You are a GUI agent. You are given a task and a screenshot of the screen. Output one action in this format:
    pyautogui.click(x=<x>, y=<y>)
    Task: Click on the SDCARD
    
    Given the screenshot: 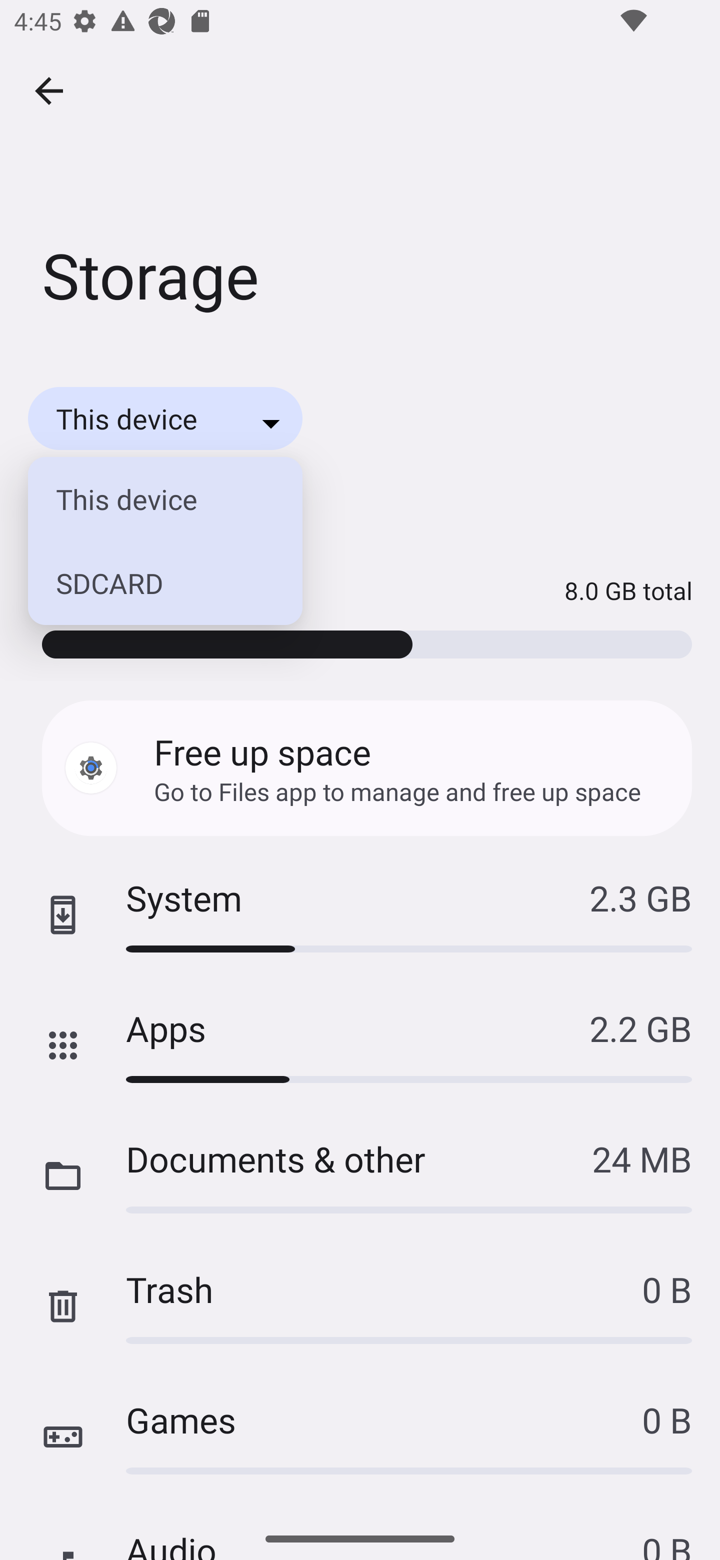 What is the action you would take?
    pyautogui.click(x=155, y=583)
    